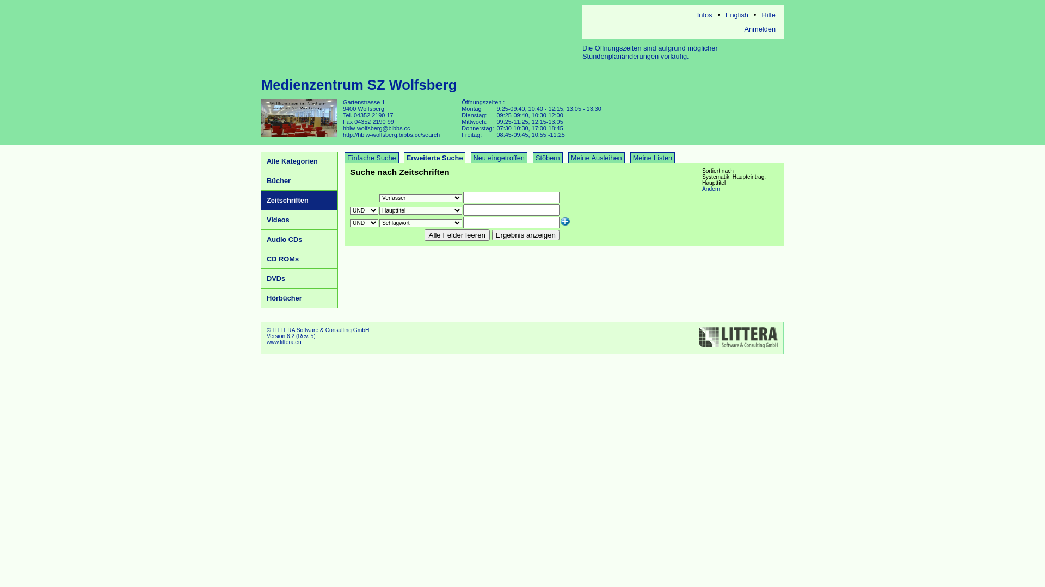  What do you see at coordinates (377, 128) in the screenshot?
I see `hblw-wolfsberg@bibbs.cc` at bounding box center [377, 128].